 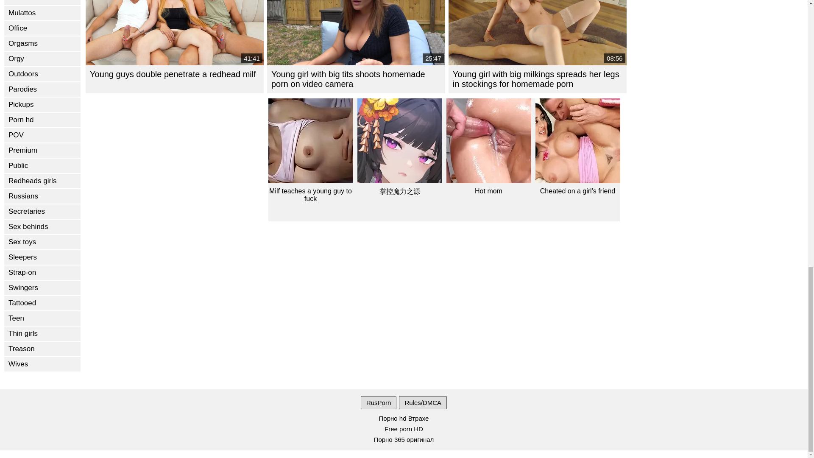 I want to click on LiveInternet, so click(x=3, y=453).